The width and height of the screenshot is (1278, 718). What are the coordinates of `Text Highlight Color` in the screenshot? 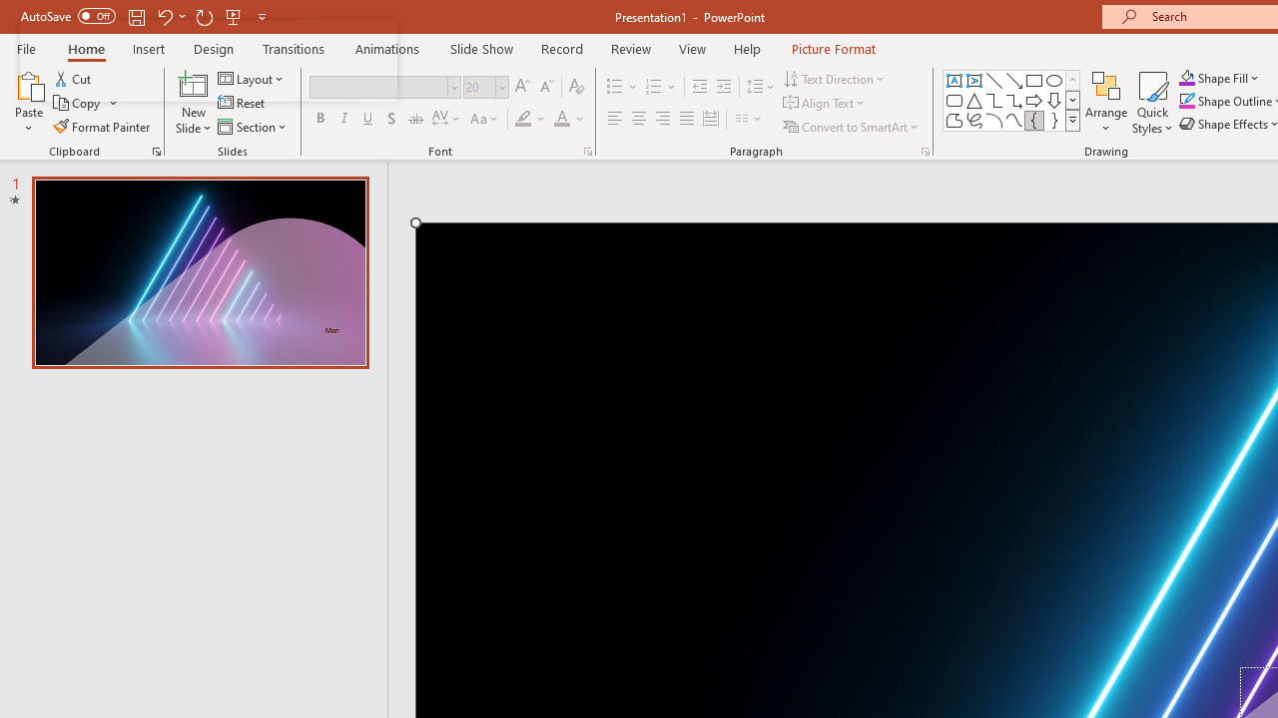 It's located at (531, 120).